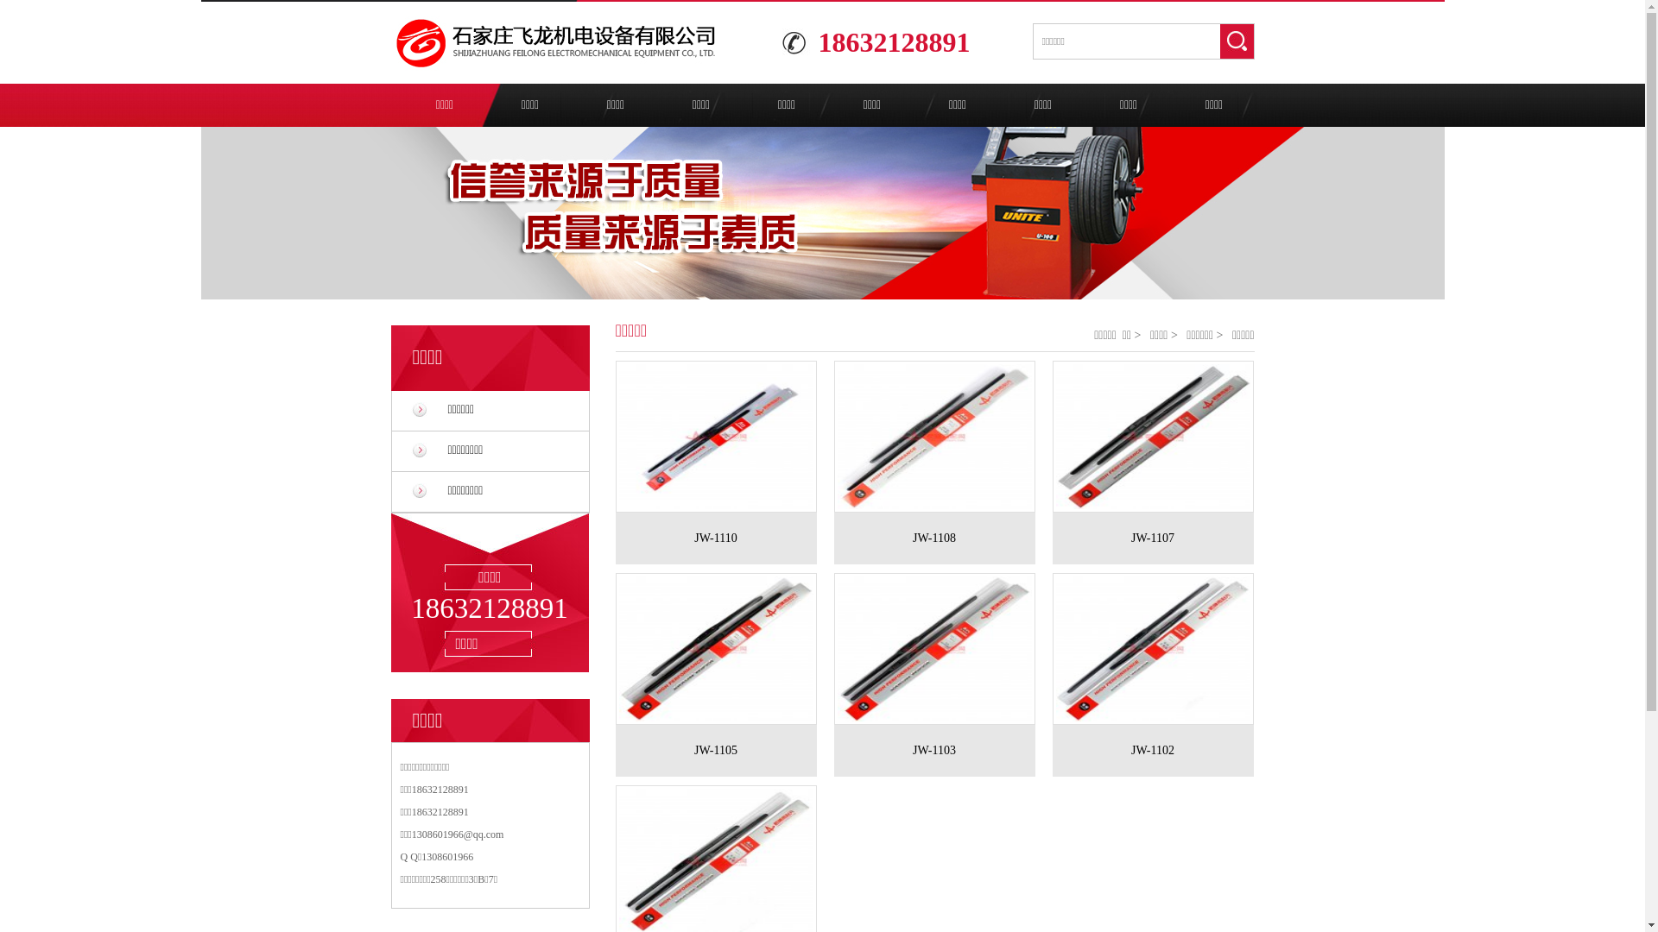 This screenshot has width=1658, height=932. What do you see at coordinates (1152, 751) in the screenshot?
I see `JW-1102` at bounding box center [1152, 751].